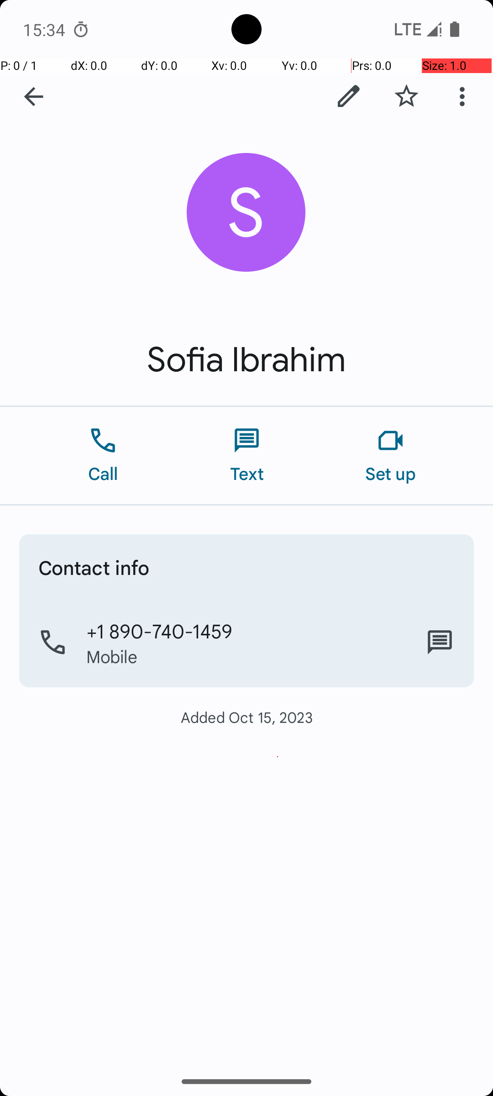  What do you see at coordinates (440, 643) in the screenshot?
I see `Text Mobile +1 890-740-1459` at bounding box center [440, 643].